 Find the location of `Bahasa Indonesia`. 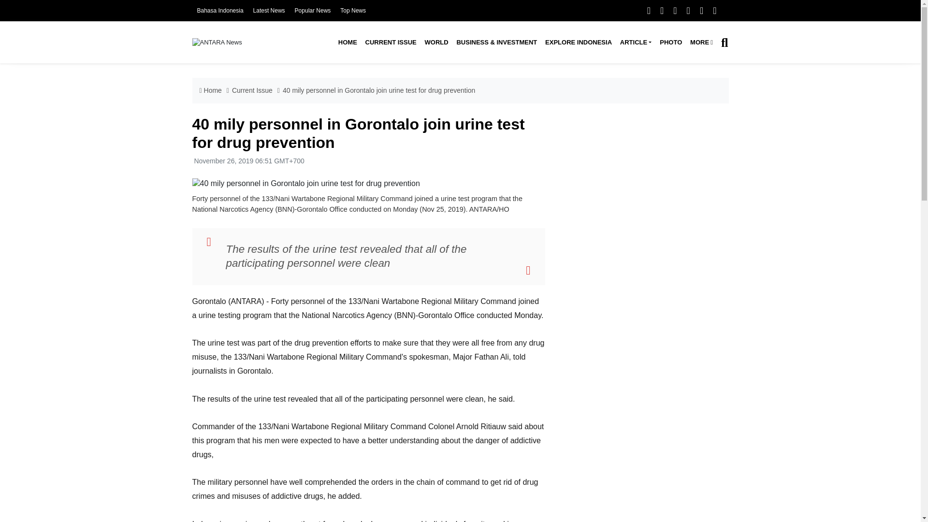

Bahasa Indonesia is located at coordinates (220, 11).